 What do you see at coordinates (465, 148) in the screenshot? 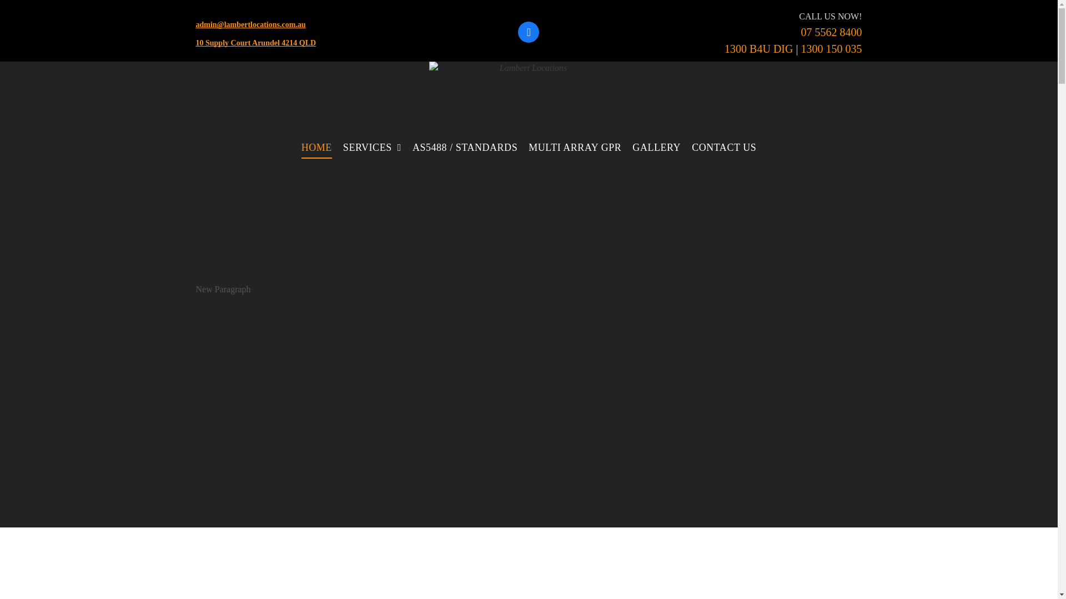
I see `AS5488 / STANDARDS` at bounding box center [465, 148].